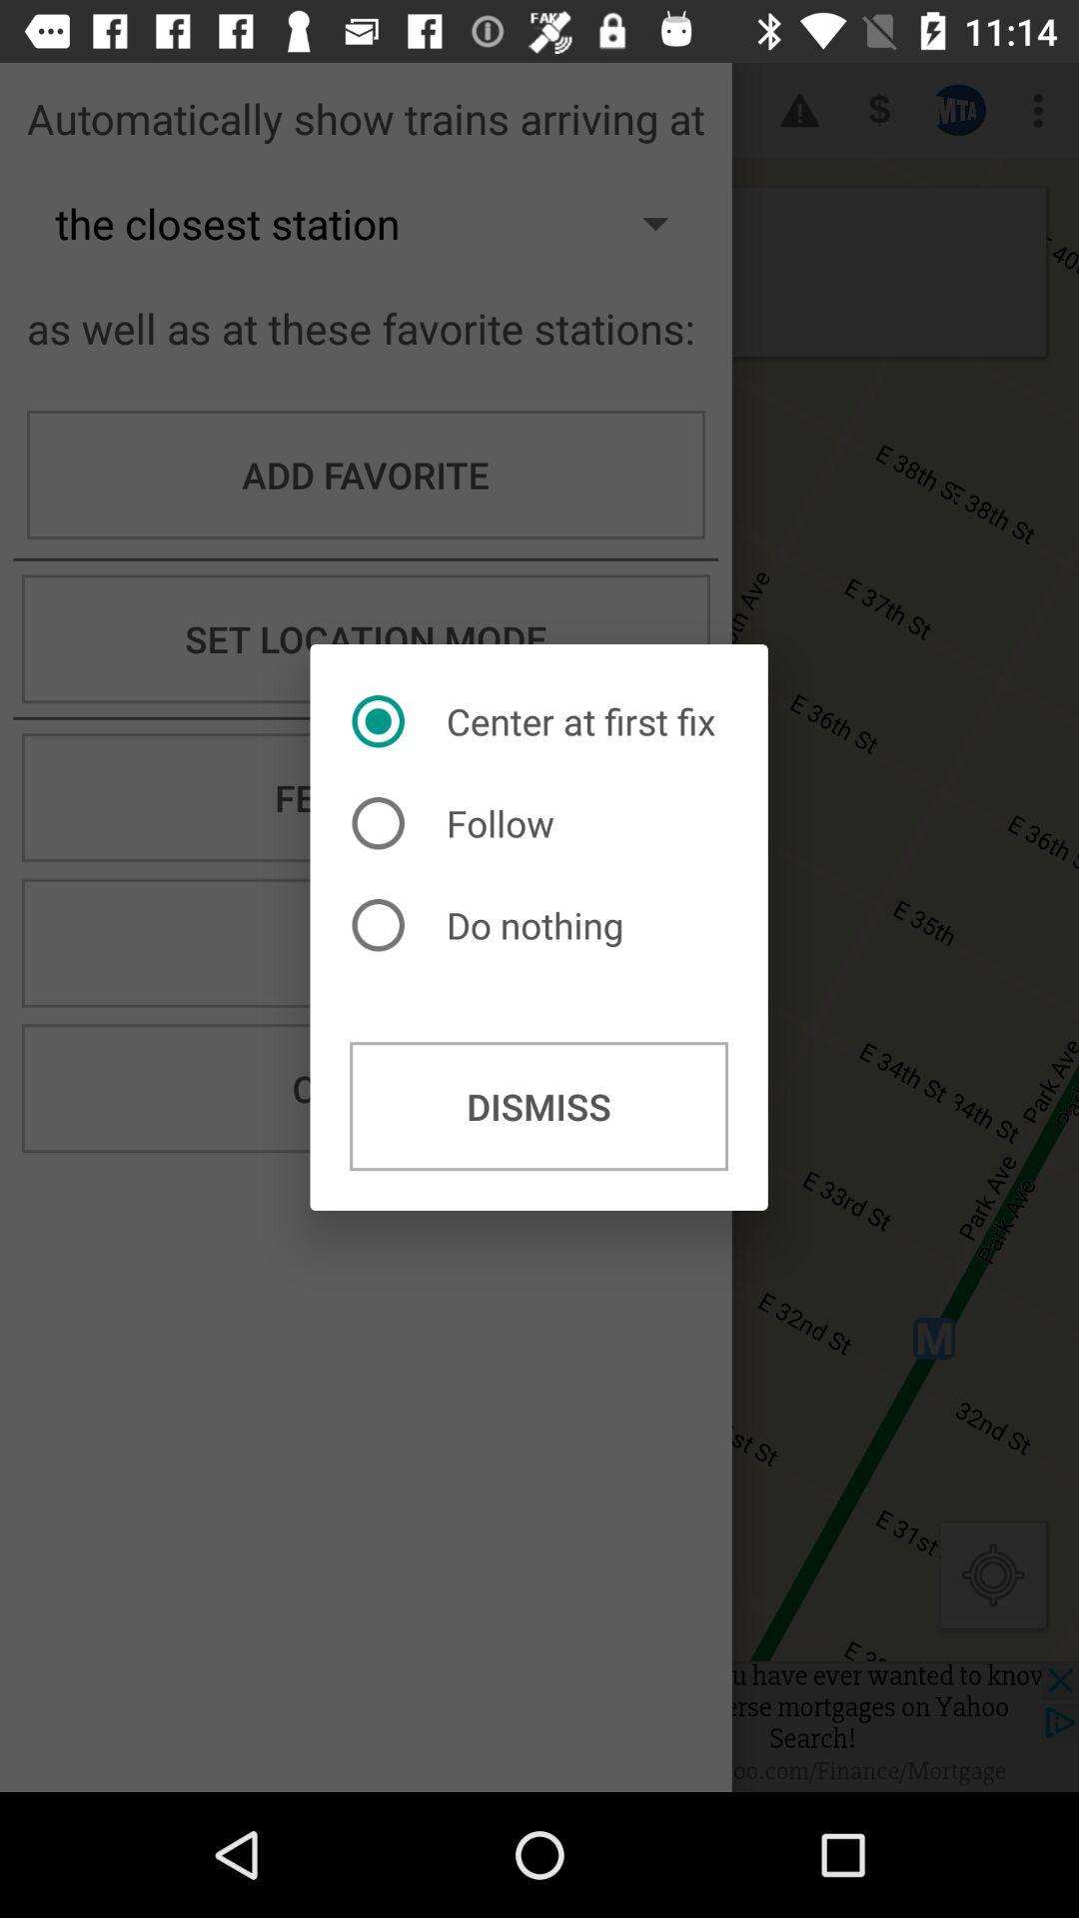 The image size is (1079, 1918). I want to click on jump to the dismiss, so click(539, 1107).